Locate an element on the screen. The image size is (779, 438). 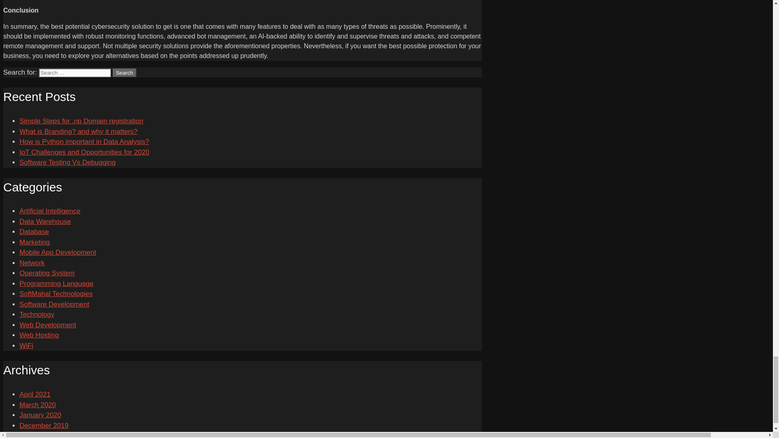
Data Warehouse is located at coordinates (45, 221).